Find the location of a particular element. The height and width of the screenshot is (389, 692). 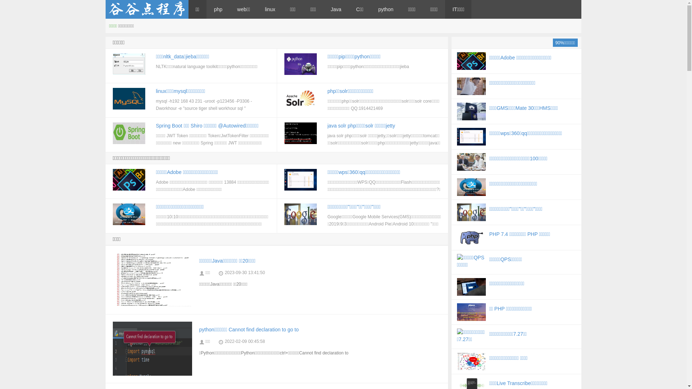

php is located at coordinates (218, 9).